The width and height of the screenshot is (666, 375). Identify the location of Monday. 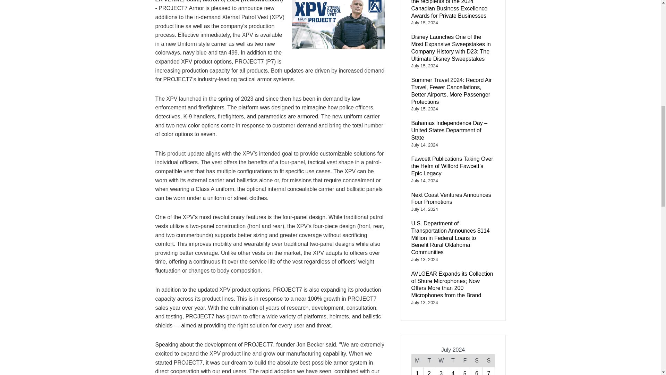
(417, 361).